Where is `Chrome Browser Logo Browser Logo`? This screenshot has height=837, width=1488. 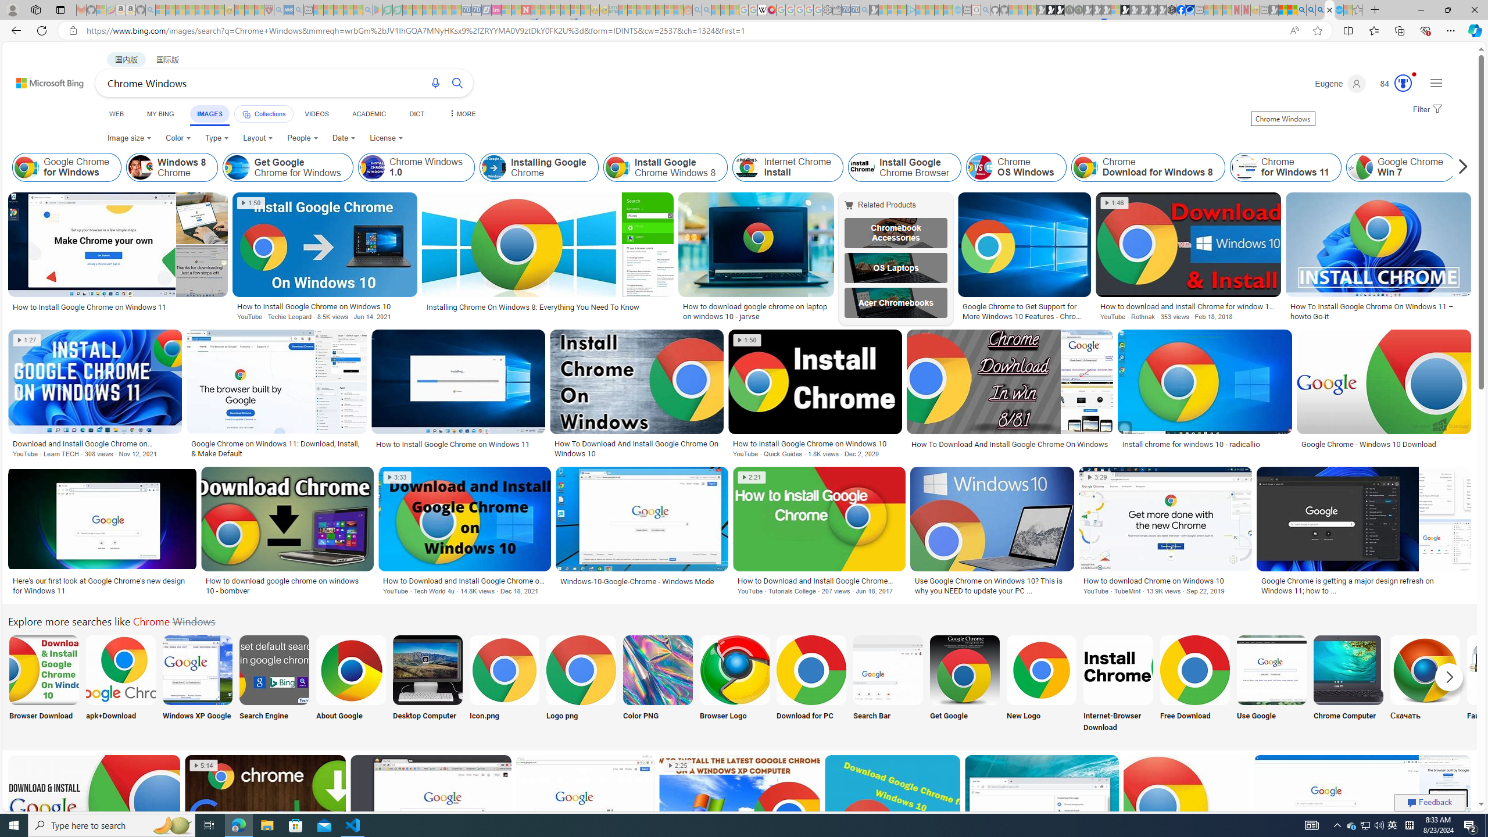 Chrome Browser Logo Browser Logo is located at coordinates (734, 685).